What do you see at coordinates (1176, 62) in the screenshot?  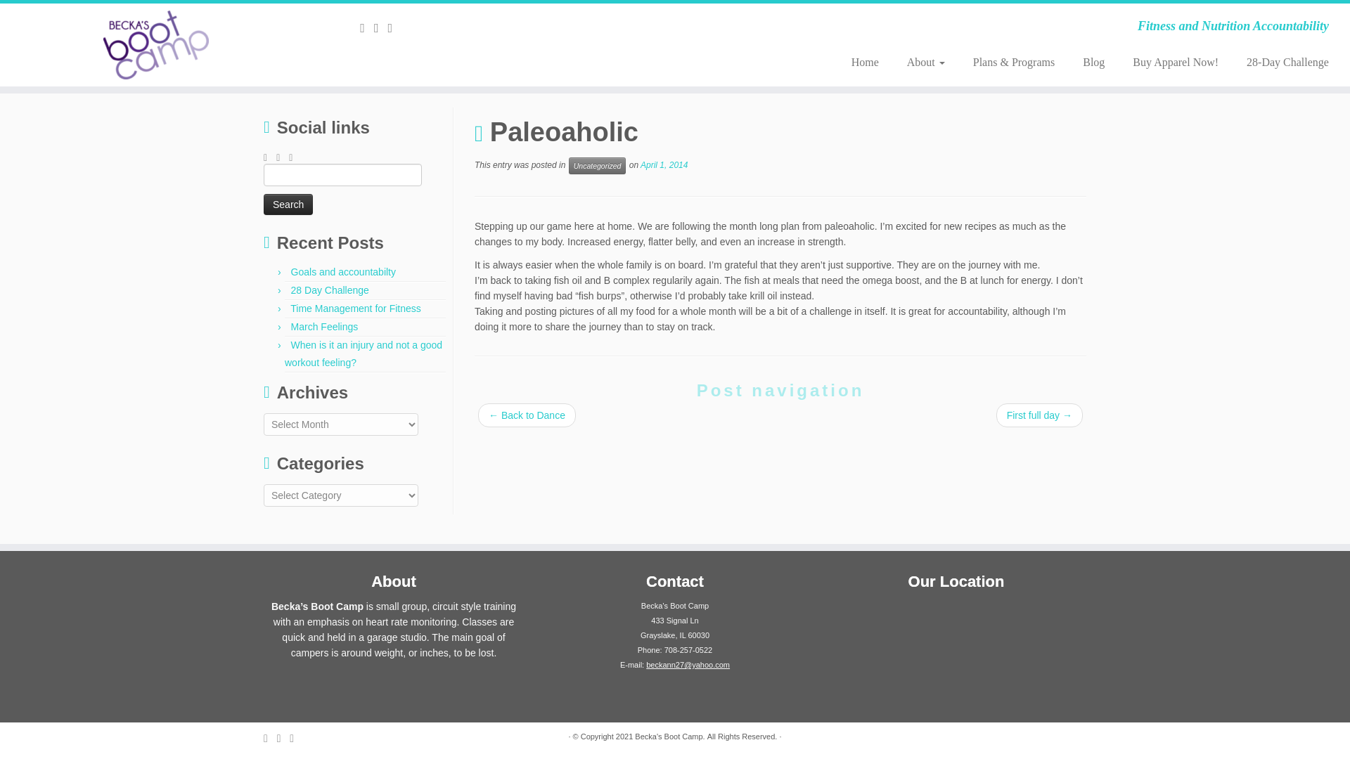 I see `Buy Apparel Now!` at bounding box center [1176, 62].